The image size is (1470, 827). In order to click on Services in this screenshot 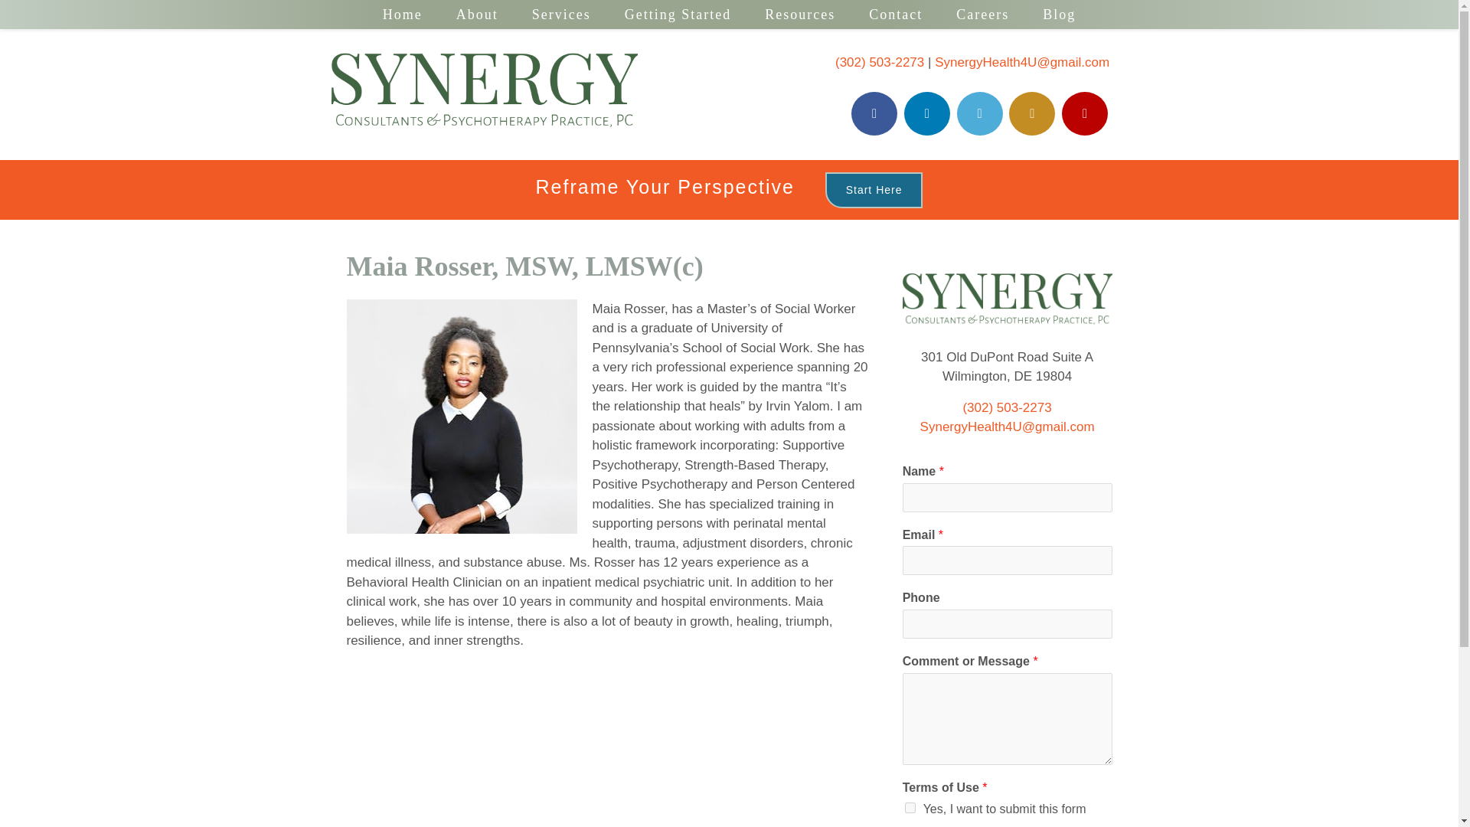, I will do `click(562, 14)`.